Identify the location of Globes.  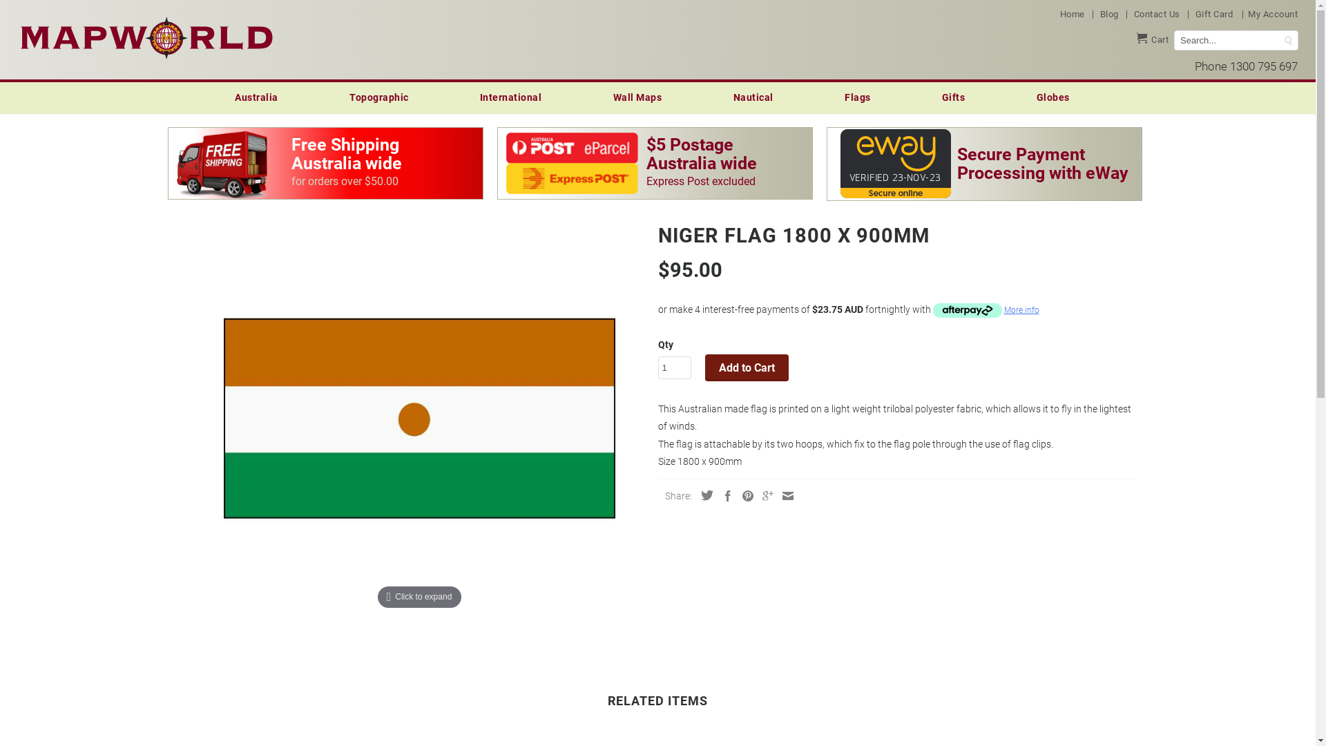
(1058, 97).